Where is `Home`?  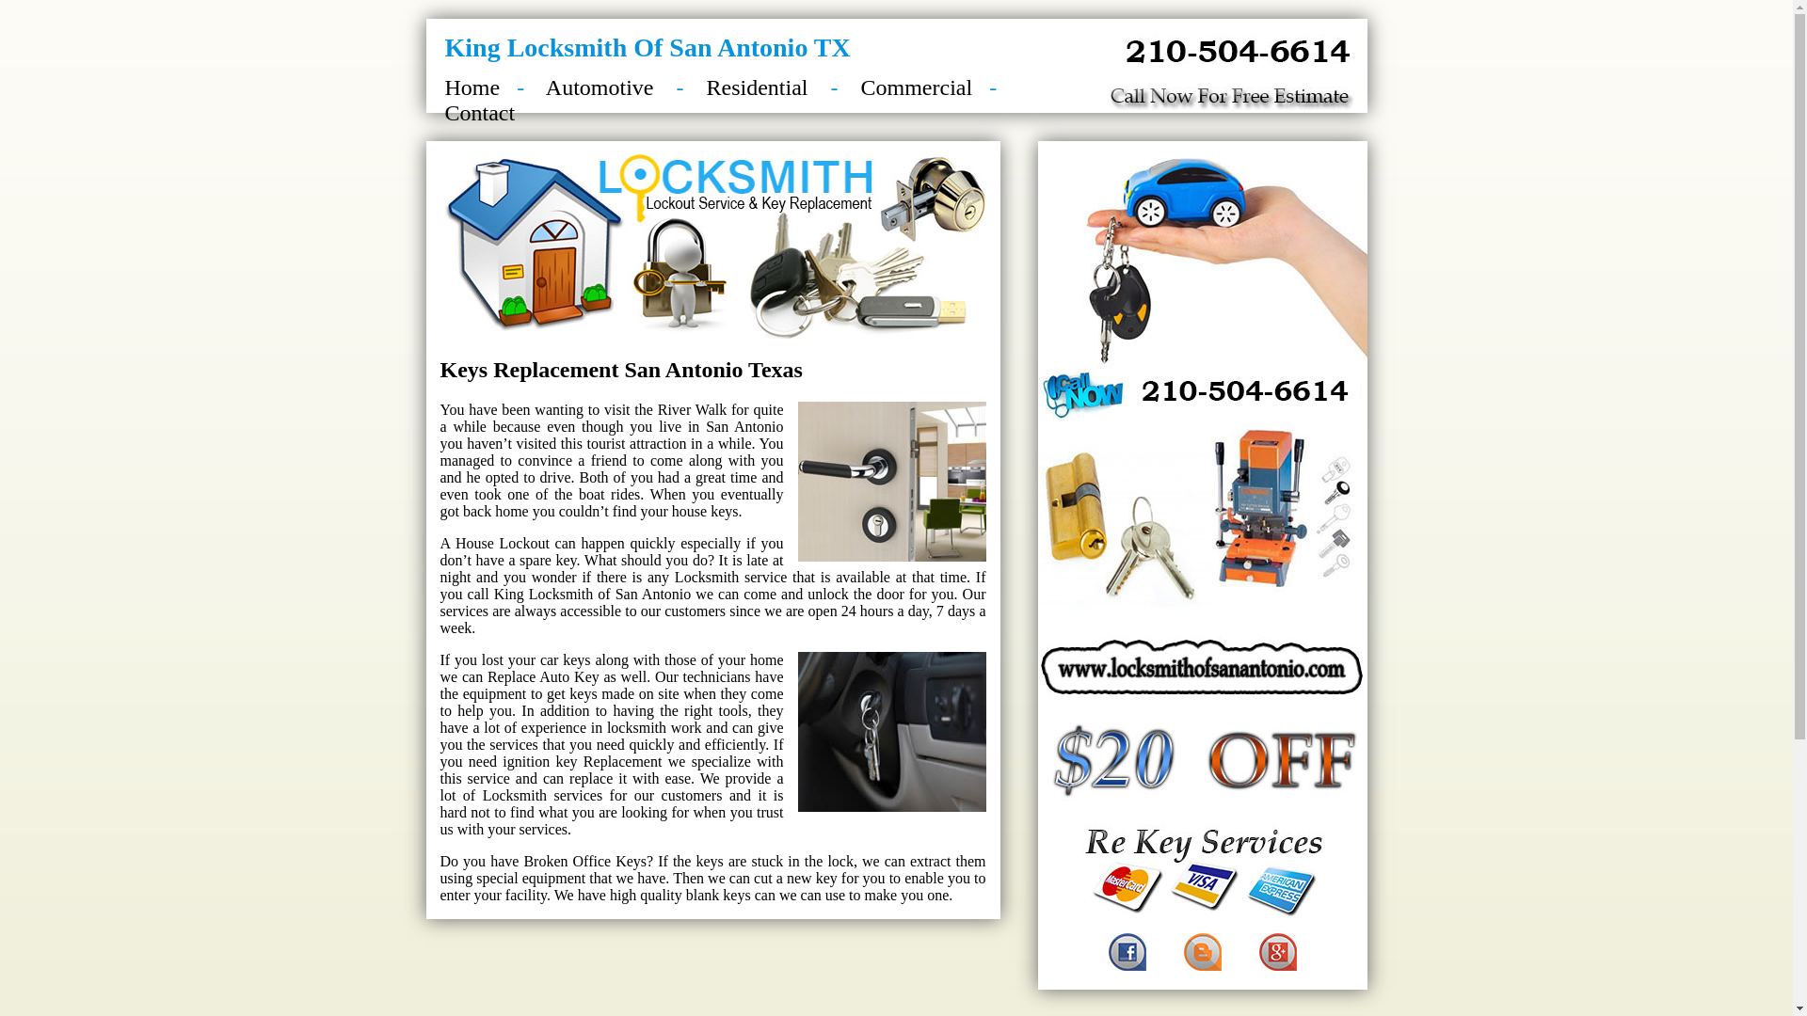
Home is located at coordinates (472, 87).